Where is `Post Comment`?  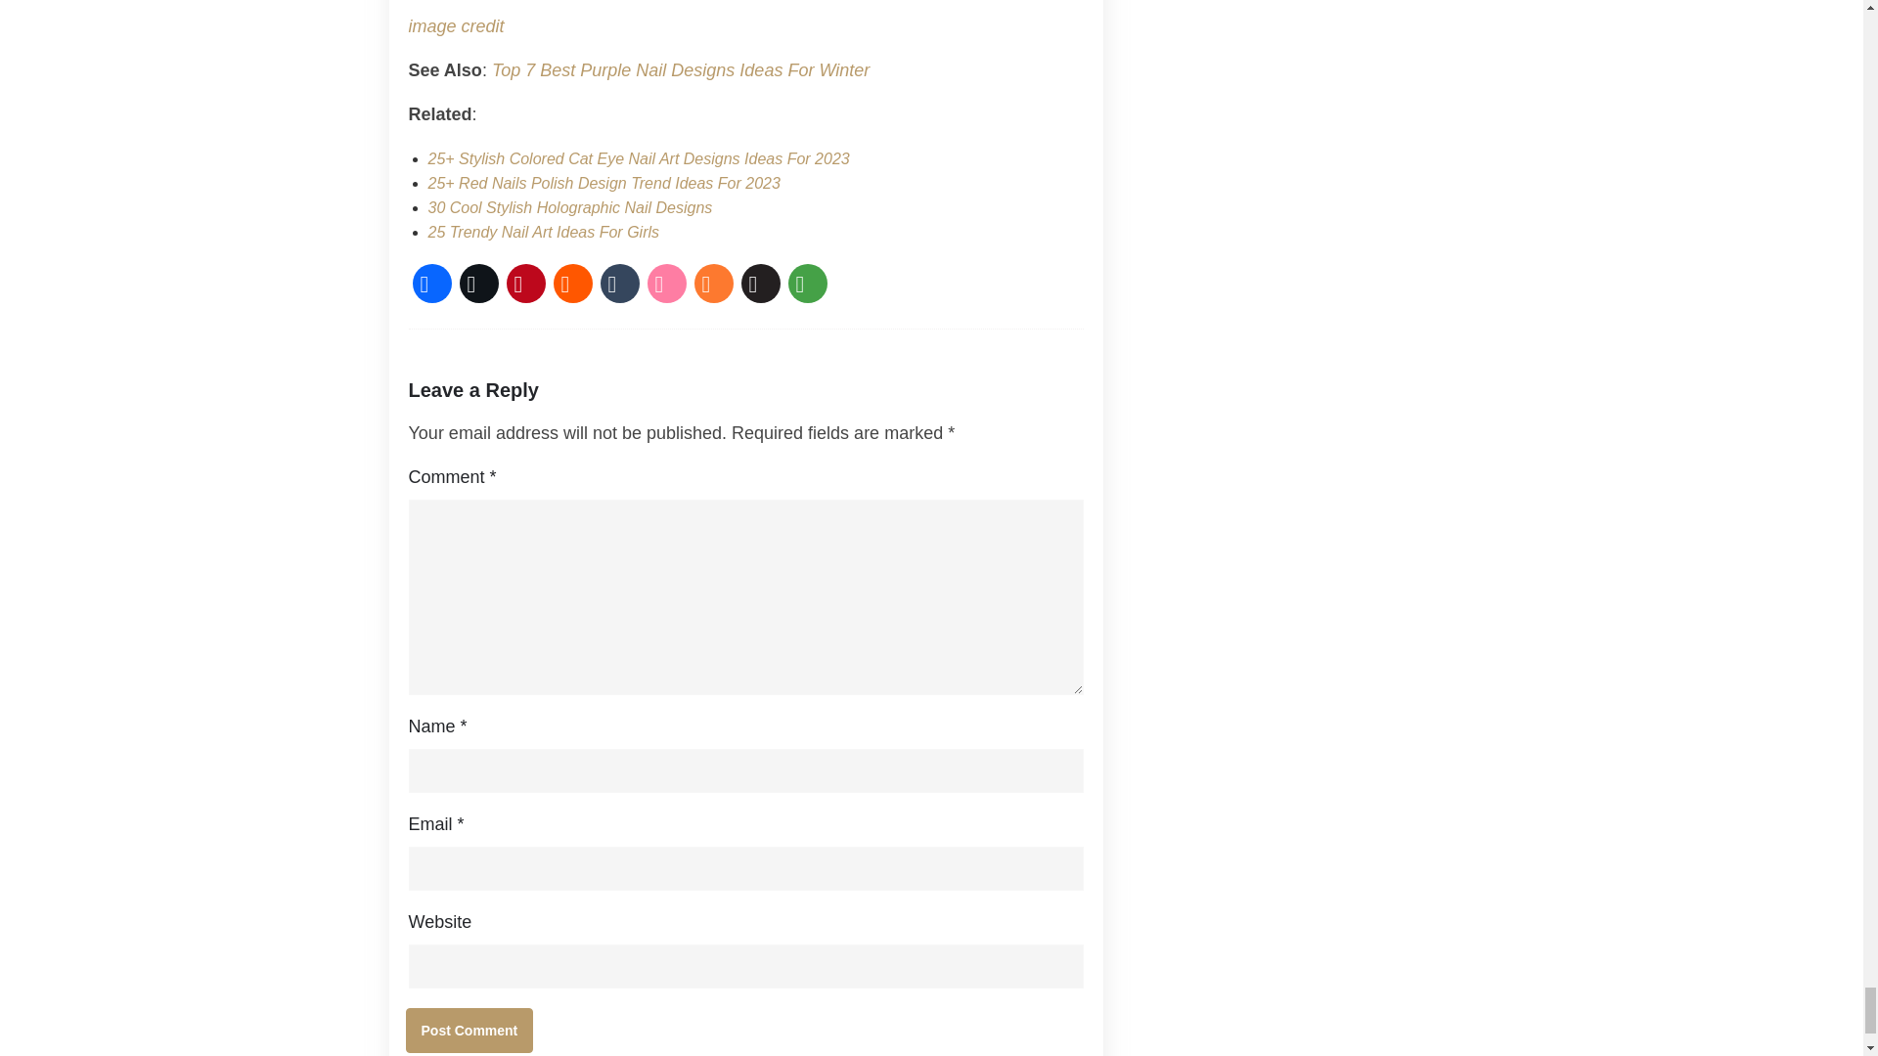 Post Comment is located at coordinates (469, 1031).